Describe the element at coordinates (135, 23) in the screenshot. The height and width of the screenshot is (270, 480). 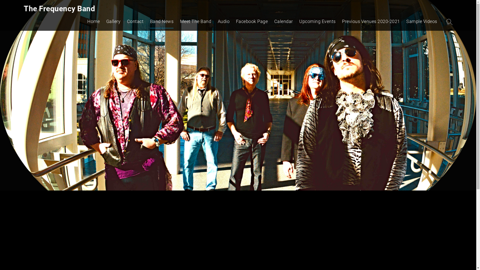
I see `Contact` at that location.